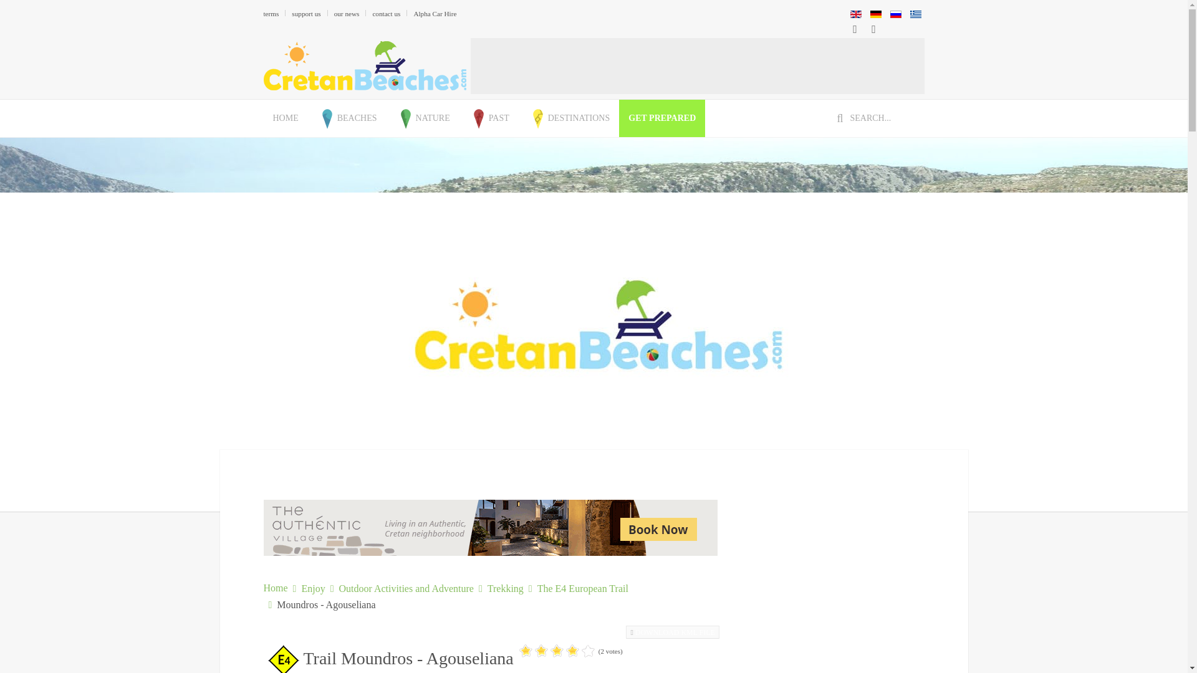  I want to click on contact us, so click(386, 13).